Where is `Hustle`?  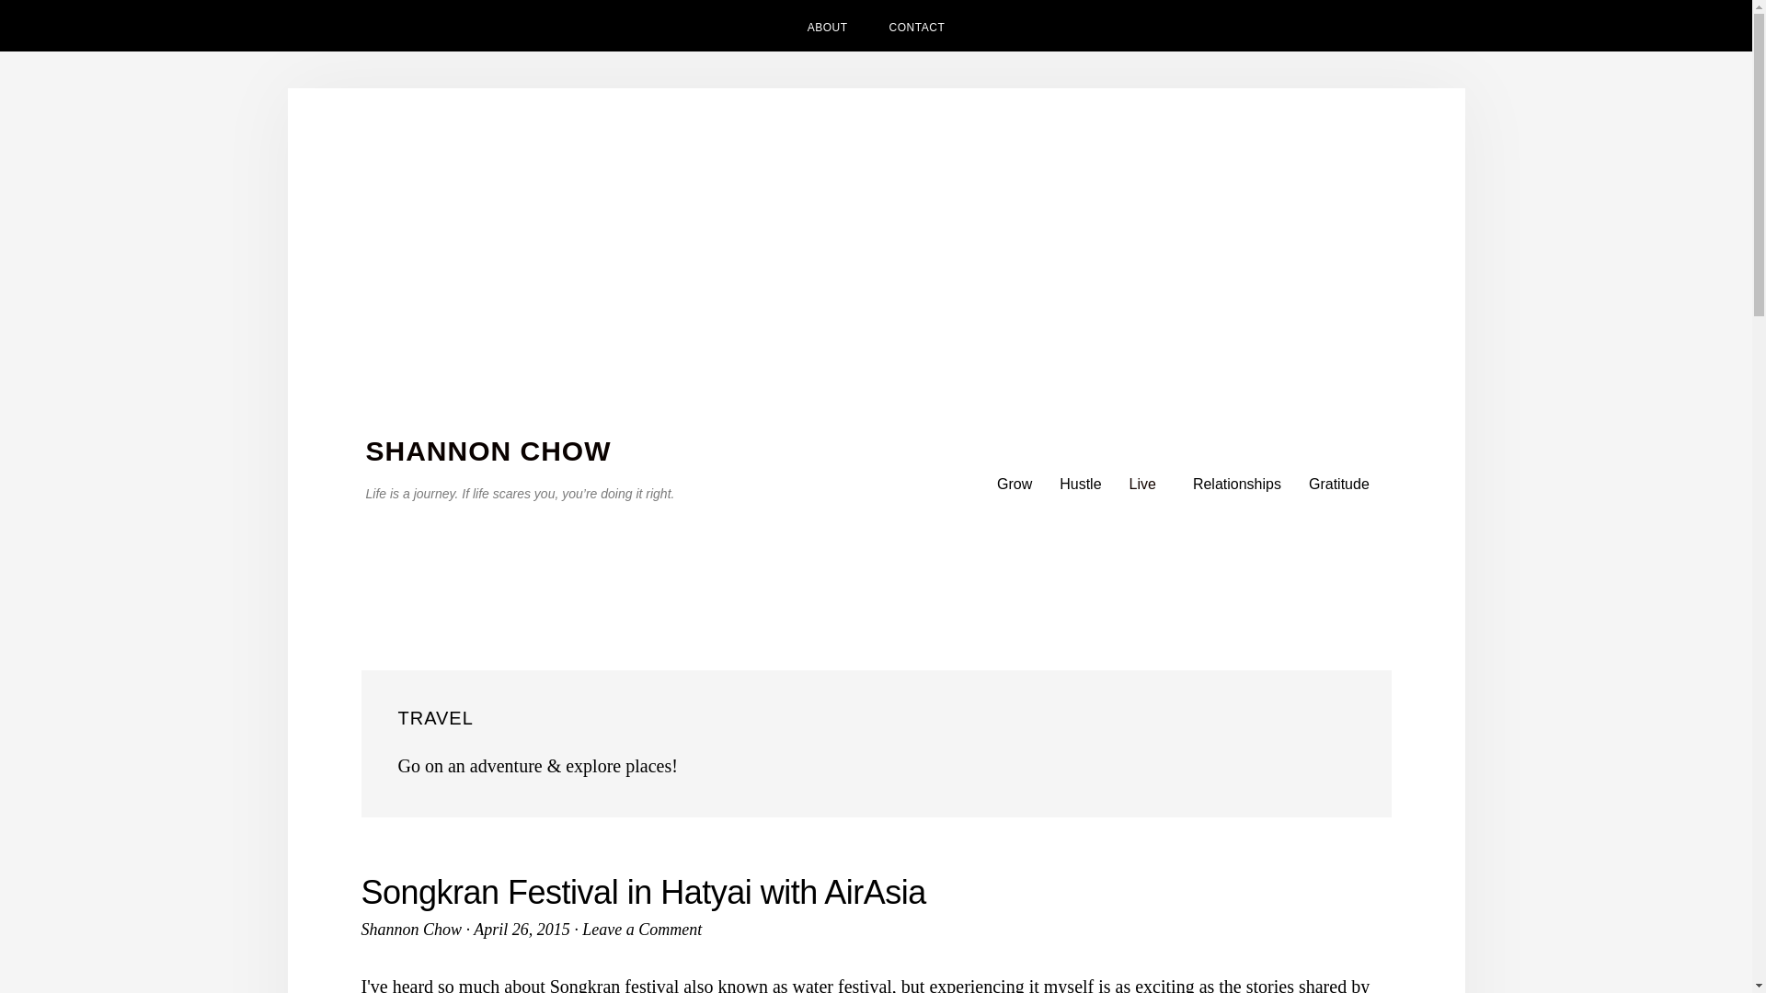 Hustle is located at coordinates (1080, 484).